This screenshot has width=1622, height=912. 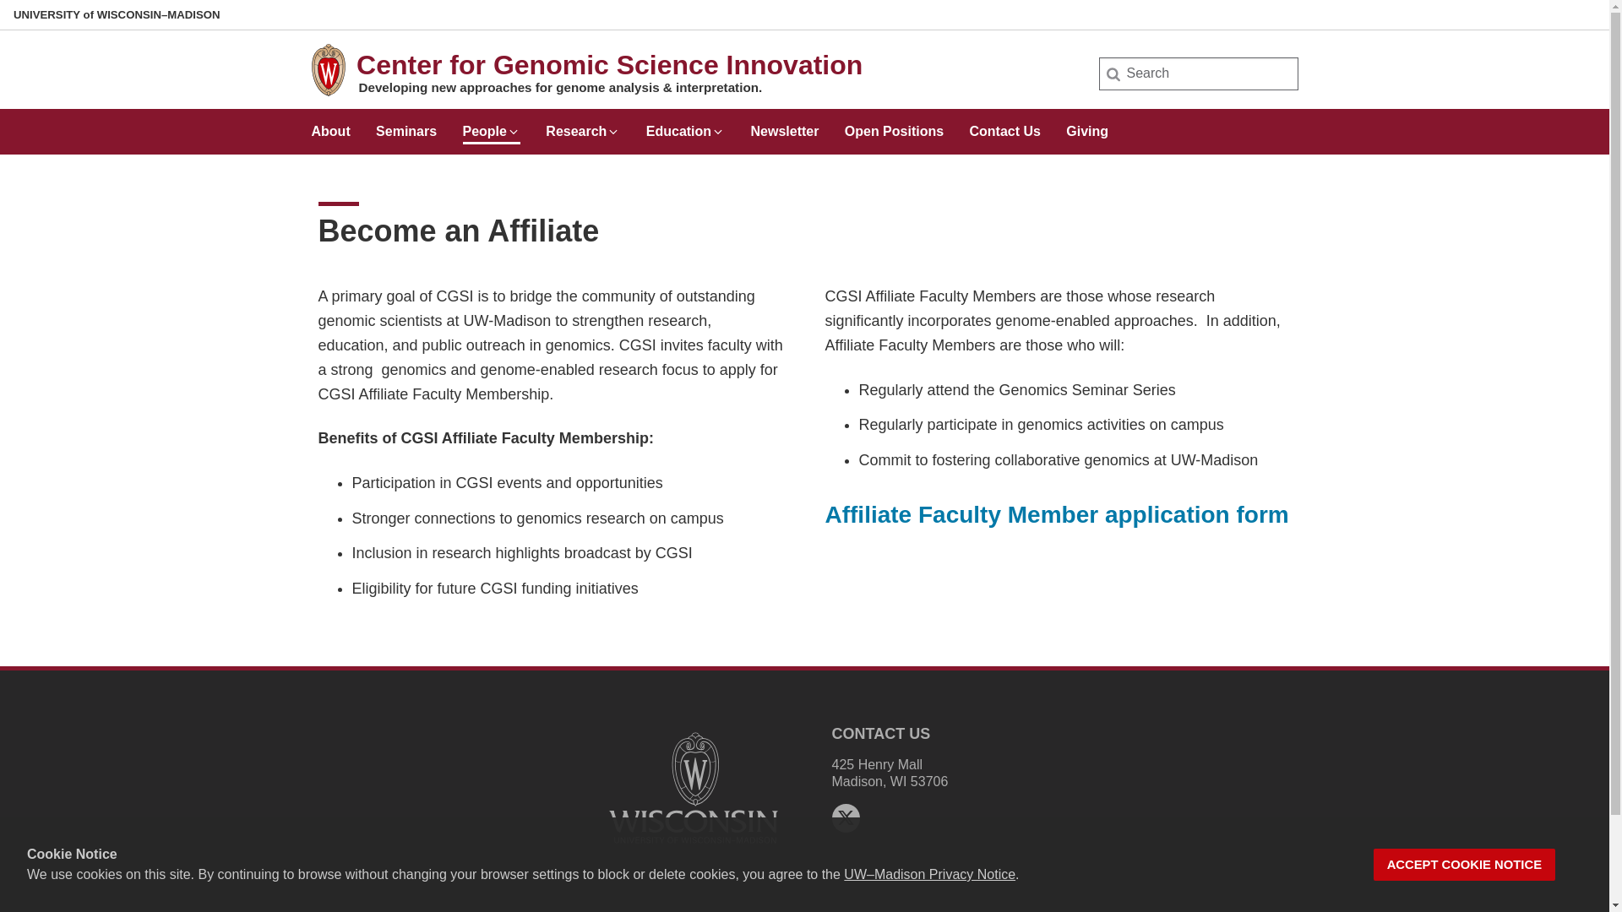 I want to click on People Expand, so click(x=492, y=125).